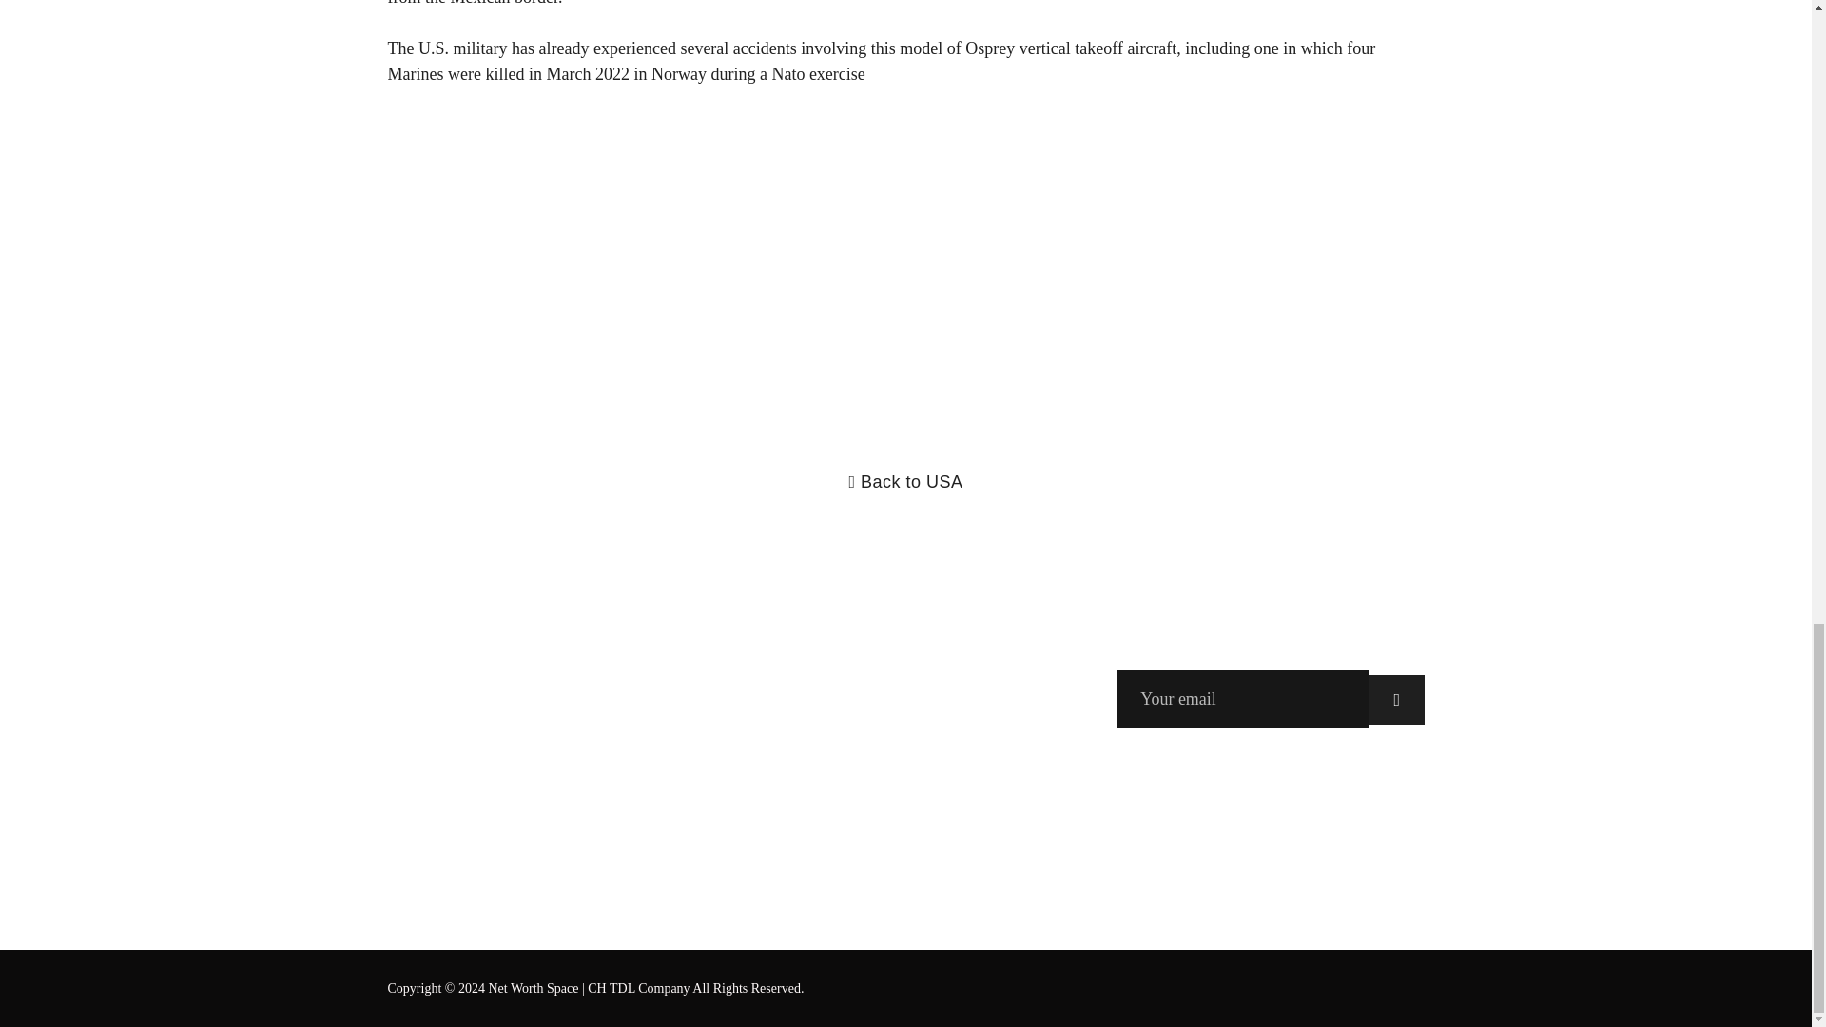 The height and width of the screenshot is (1027, 1826). I want to click on Facebook, so click(603, 649).